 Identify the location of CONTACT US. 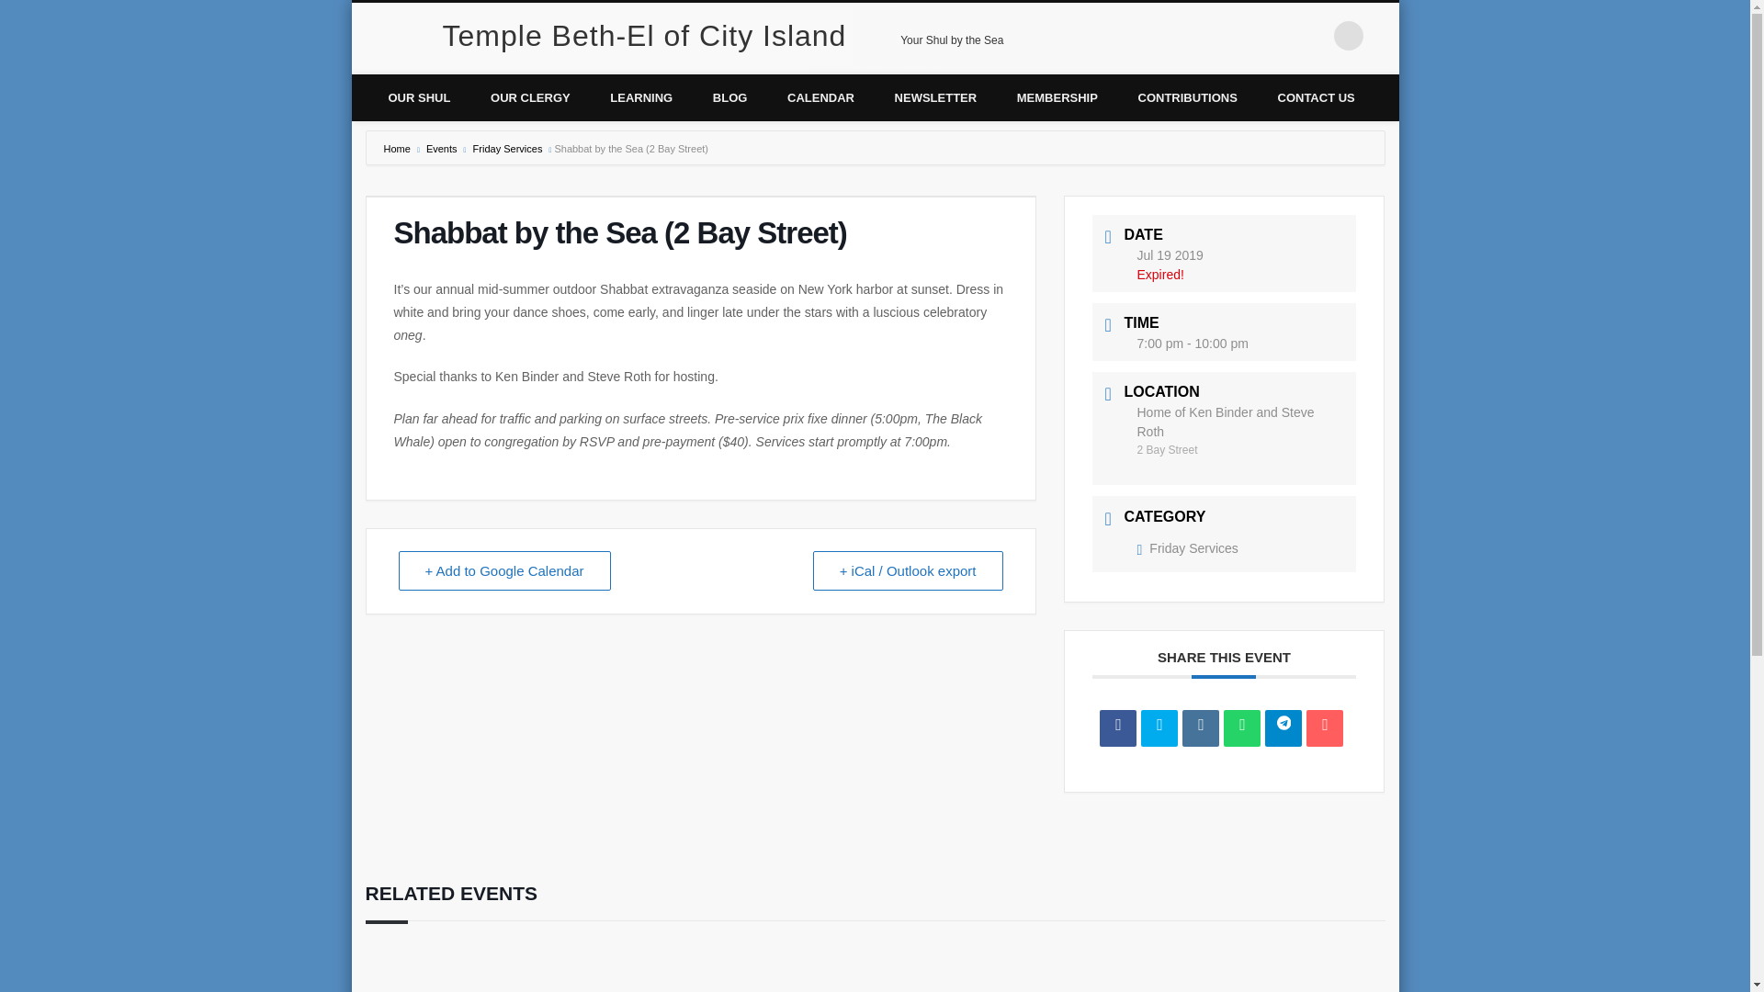
(1316, 96).